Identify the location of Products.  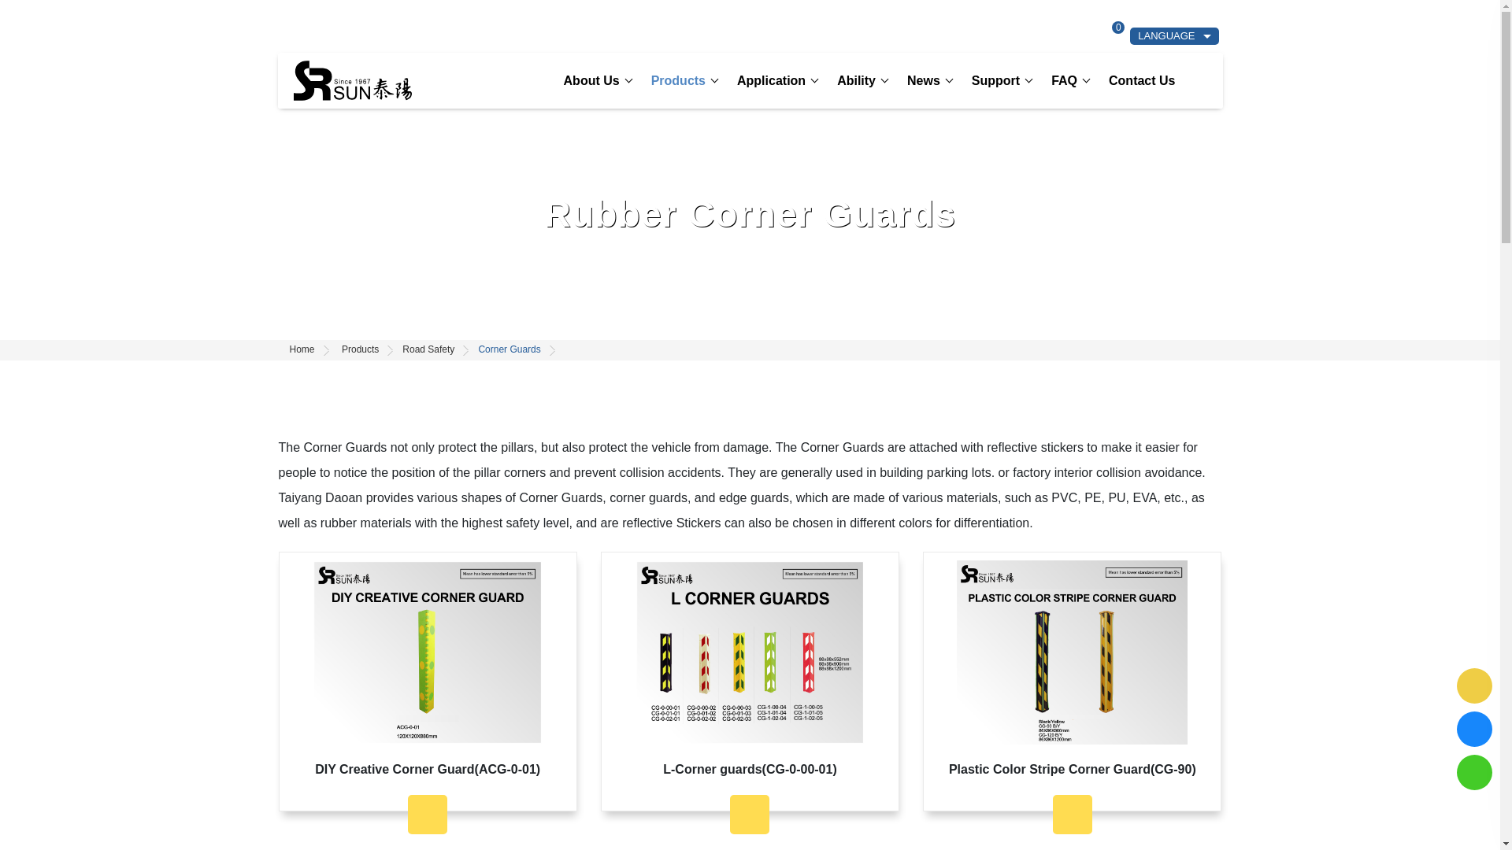
(679, 85).